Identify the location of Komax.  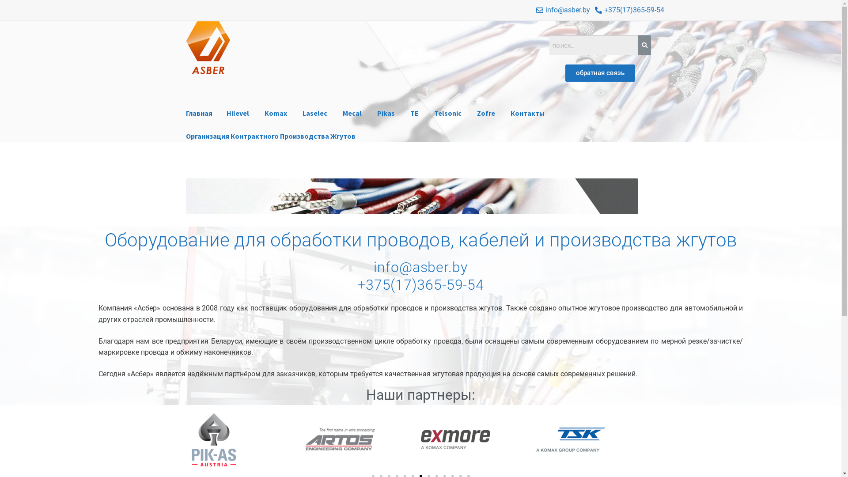
(276, 114).